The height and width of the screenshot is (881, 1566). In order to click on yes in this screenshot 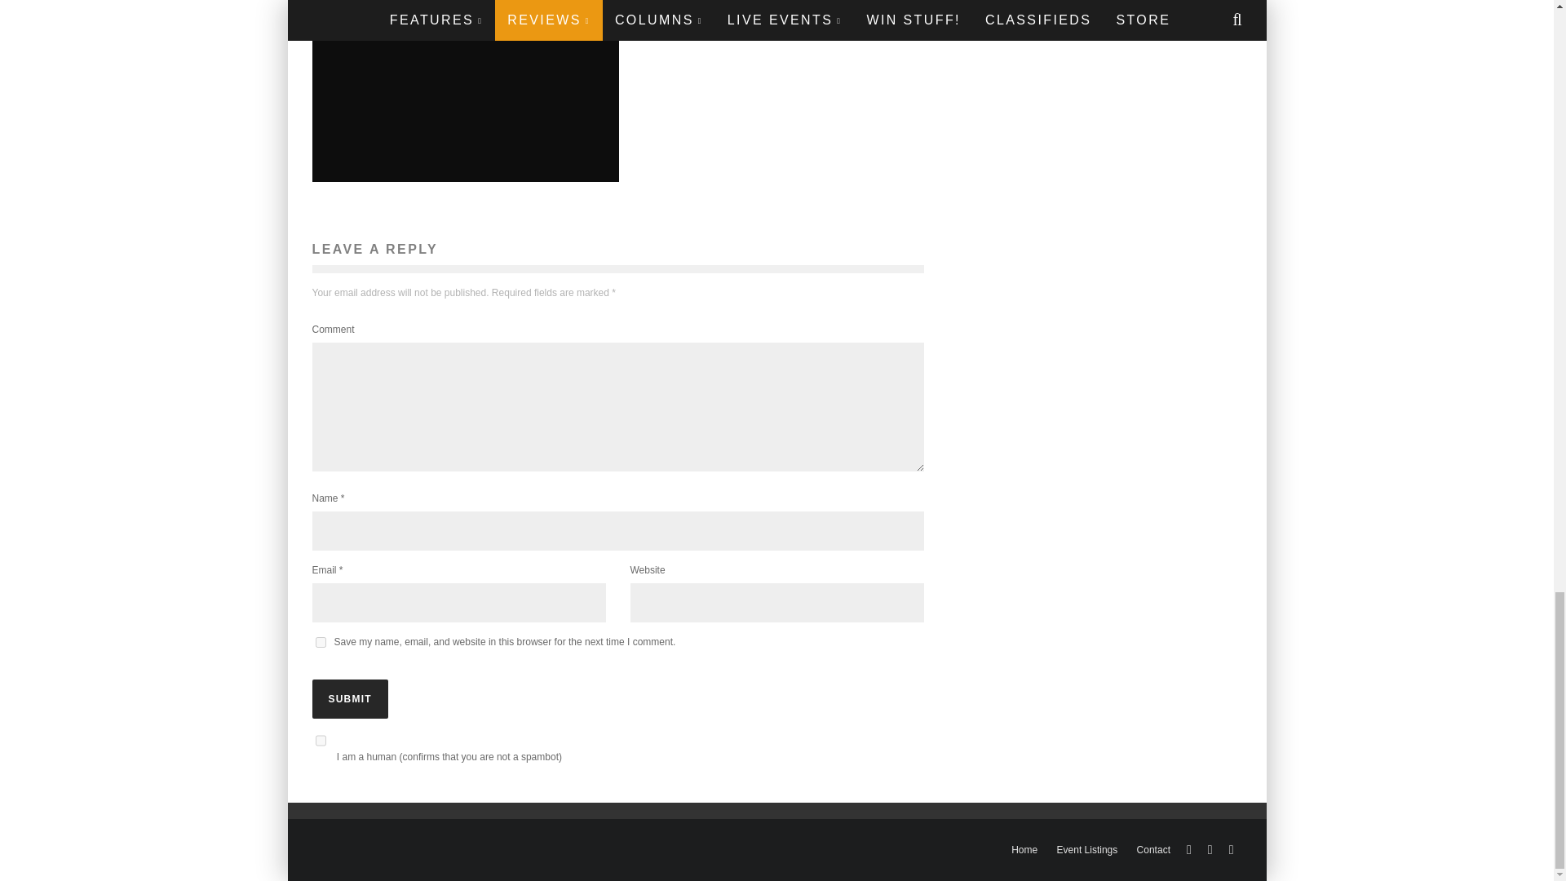, I will do `click(320, 641)`.